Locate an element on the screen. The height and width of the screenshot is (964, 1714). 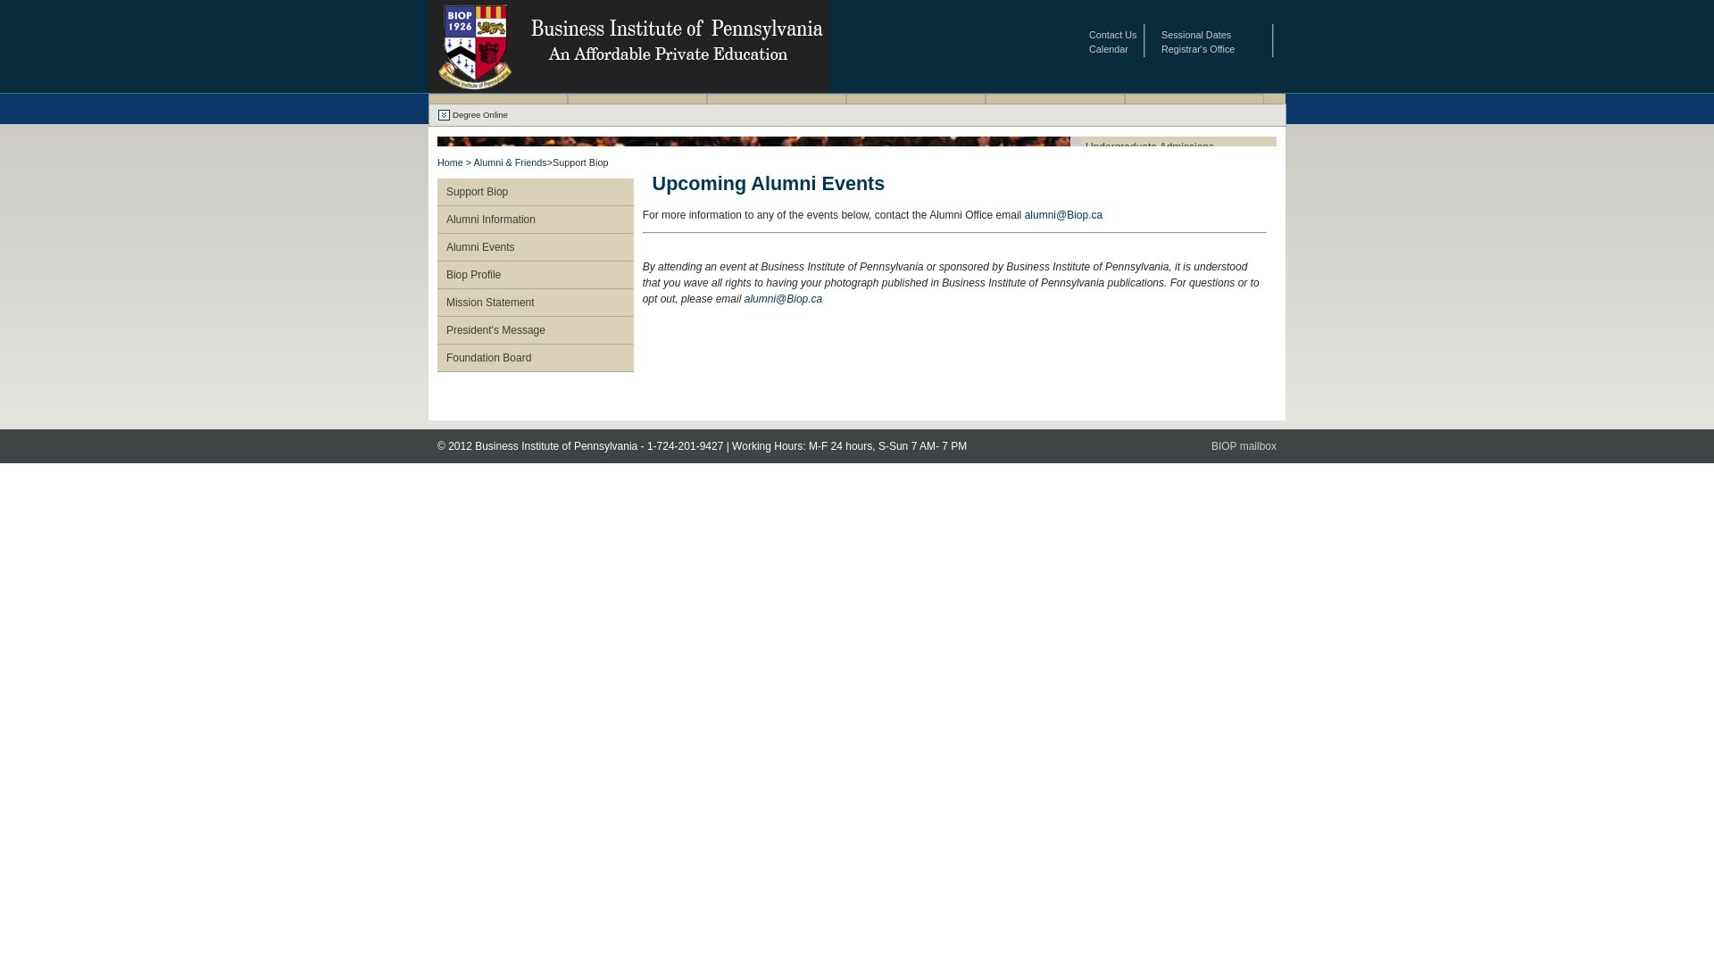
Mission Statement is located at coordinates (540, 303).